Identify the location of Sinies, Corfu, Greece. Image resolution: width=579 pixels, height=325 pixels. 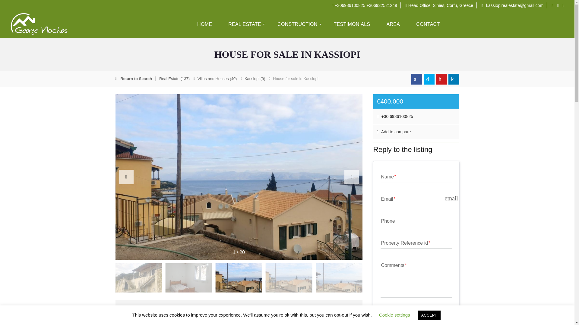
(453, 5).